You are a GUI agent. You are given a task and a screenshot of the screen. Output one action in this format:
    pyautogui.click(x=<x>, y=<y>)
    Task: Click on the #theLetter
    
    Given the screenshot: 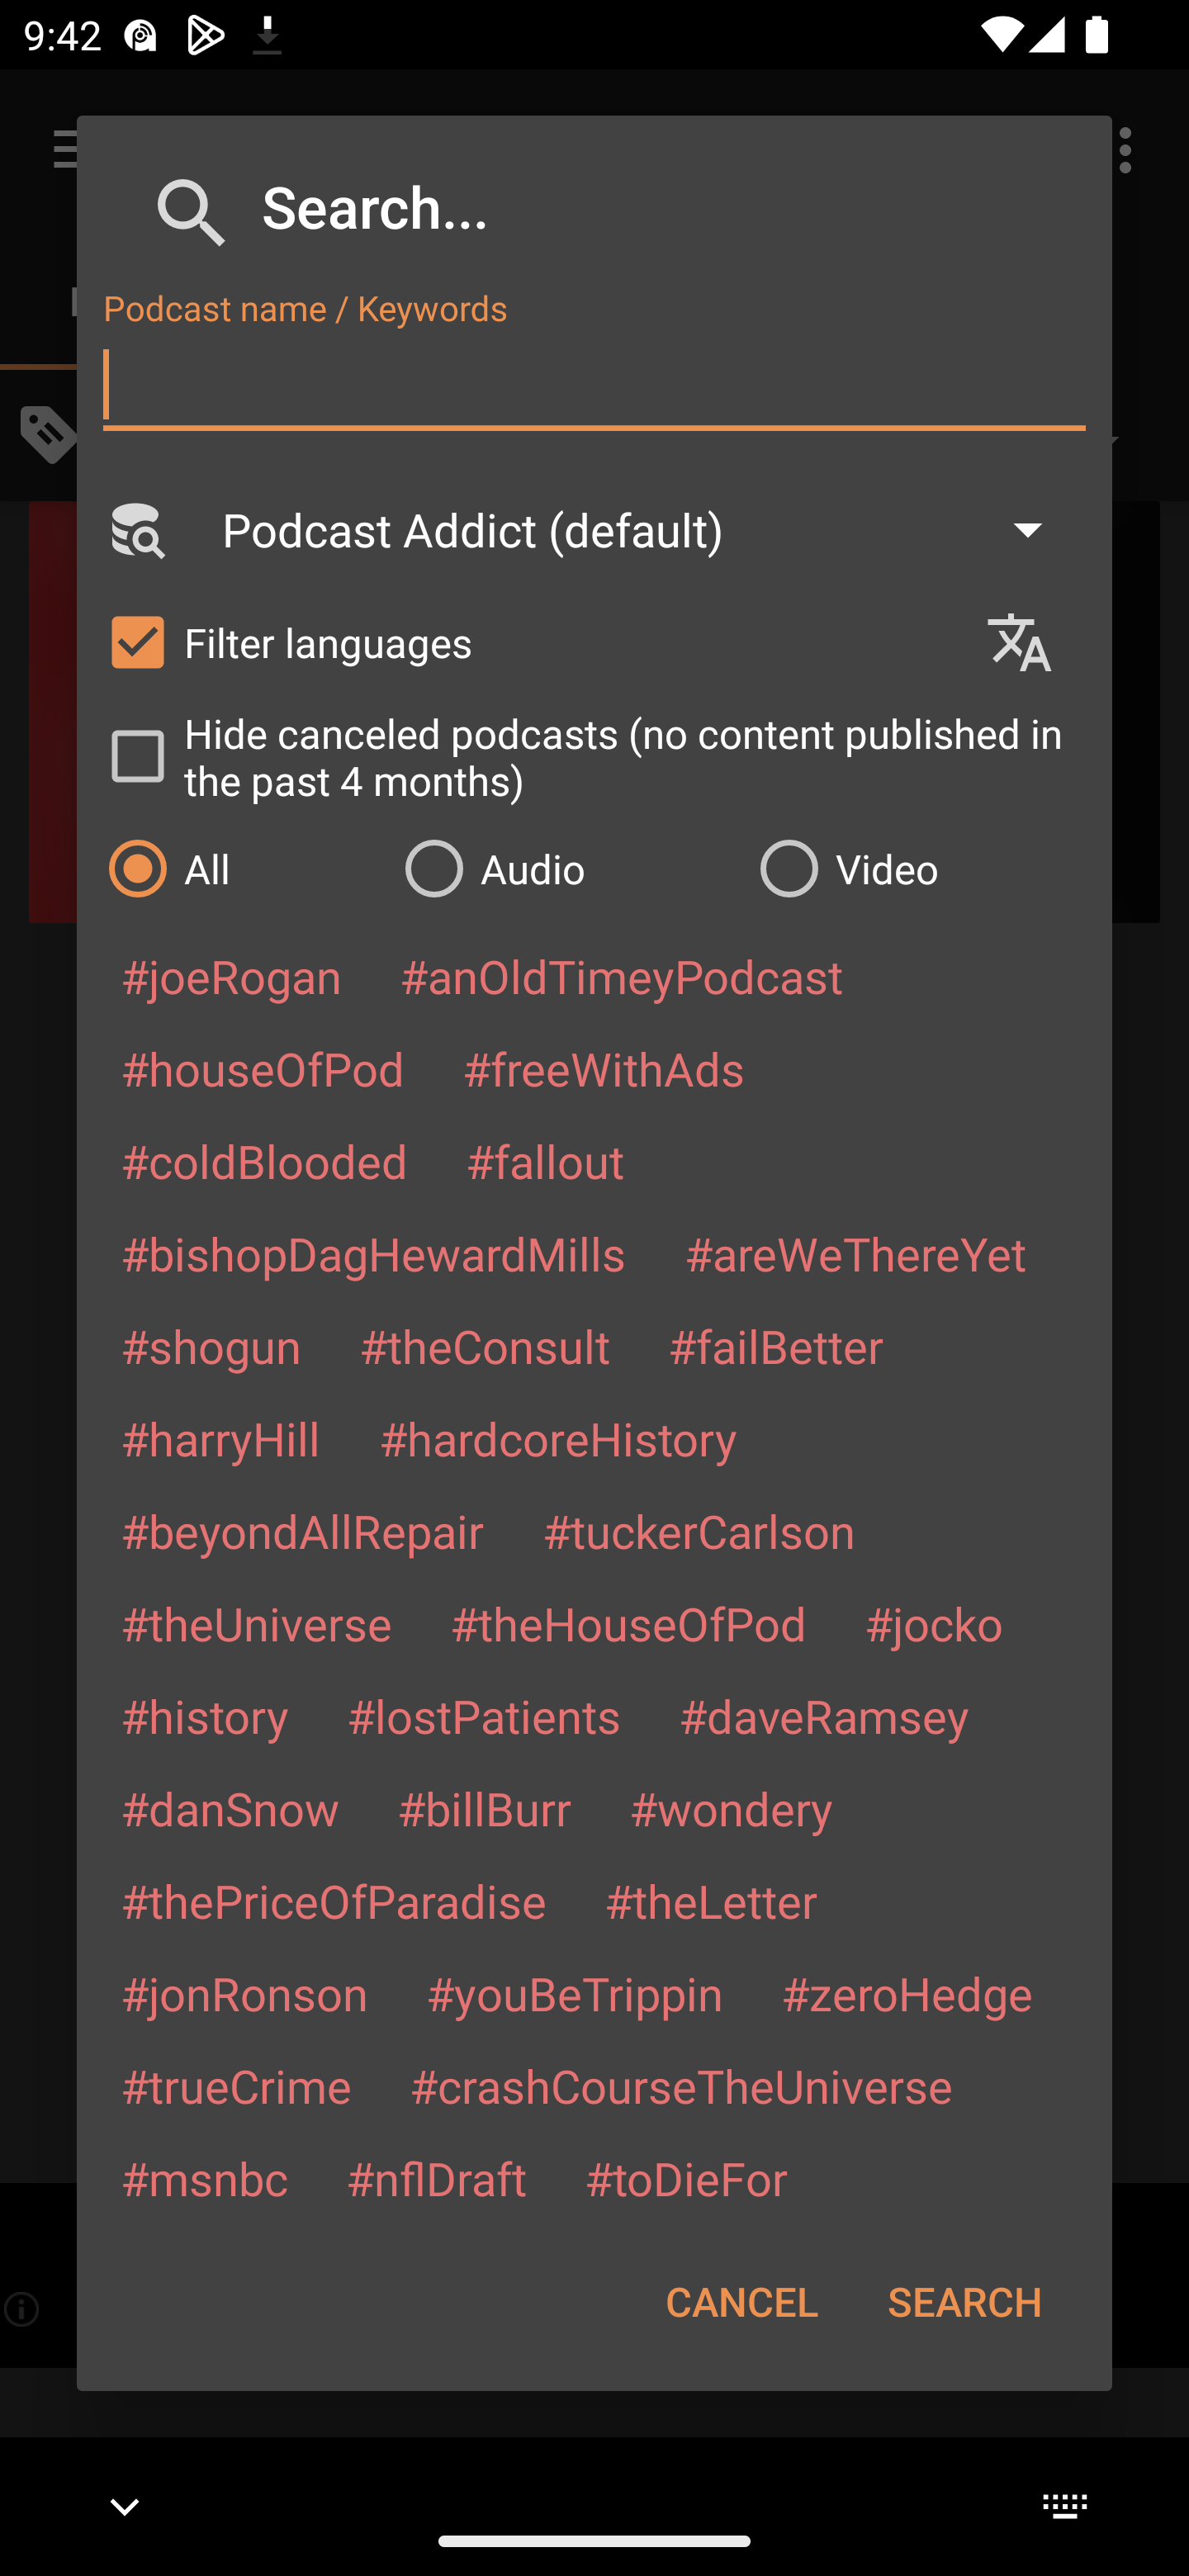 What is the action you would take?
    pyautogui.click(x=710, y=1901)
    